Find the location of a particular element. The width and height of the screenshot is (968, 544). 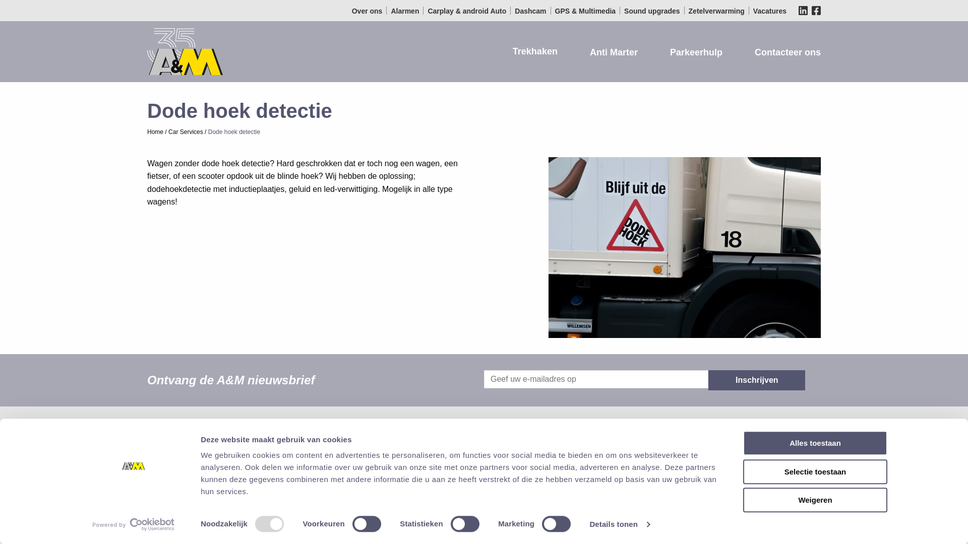

Alles toestaan is located at coordinates (815, 443).